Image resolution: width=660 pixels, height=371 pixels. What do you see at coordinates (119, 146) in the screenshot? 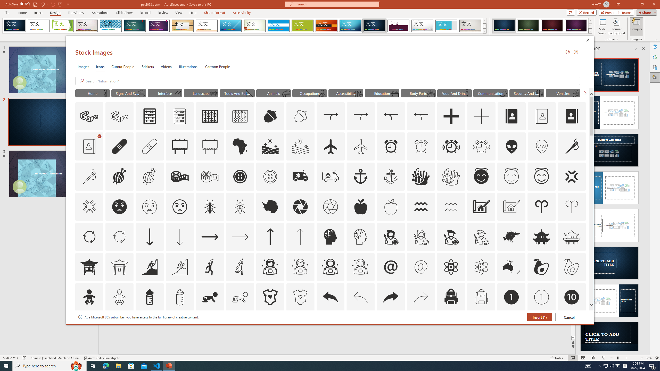
I see `AutomationID: Icons_AdhesiveBandage` at bounding box center [119, 146].